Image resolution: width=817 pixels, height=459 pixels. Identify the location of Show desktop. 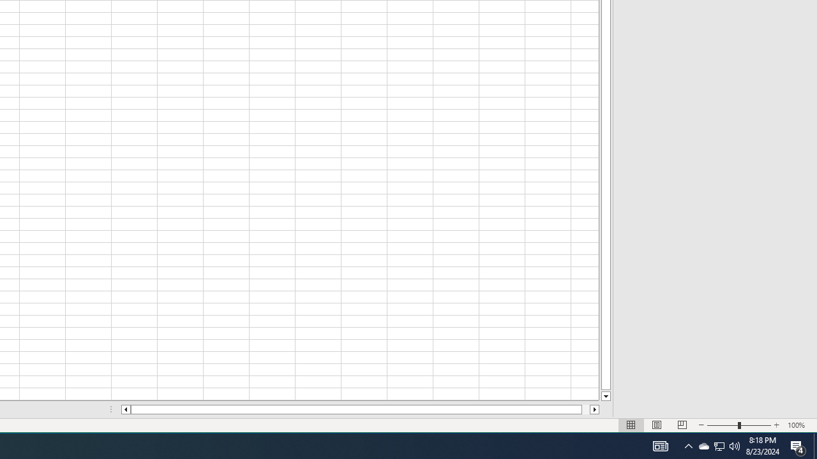
(688, 446).